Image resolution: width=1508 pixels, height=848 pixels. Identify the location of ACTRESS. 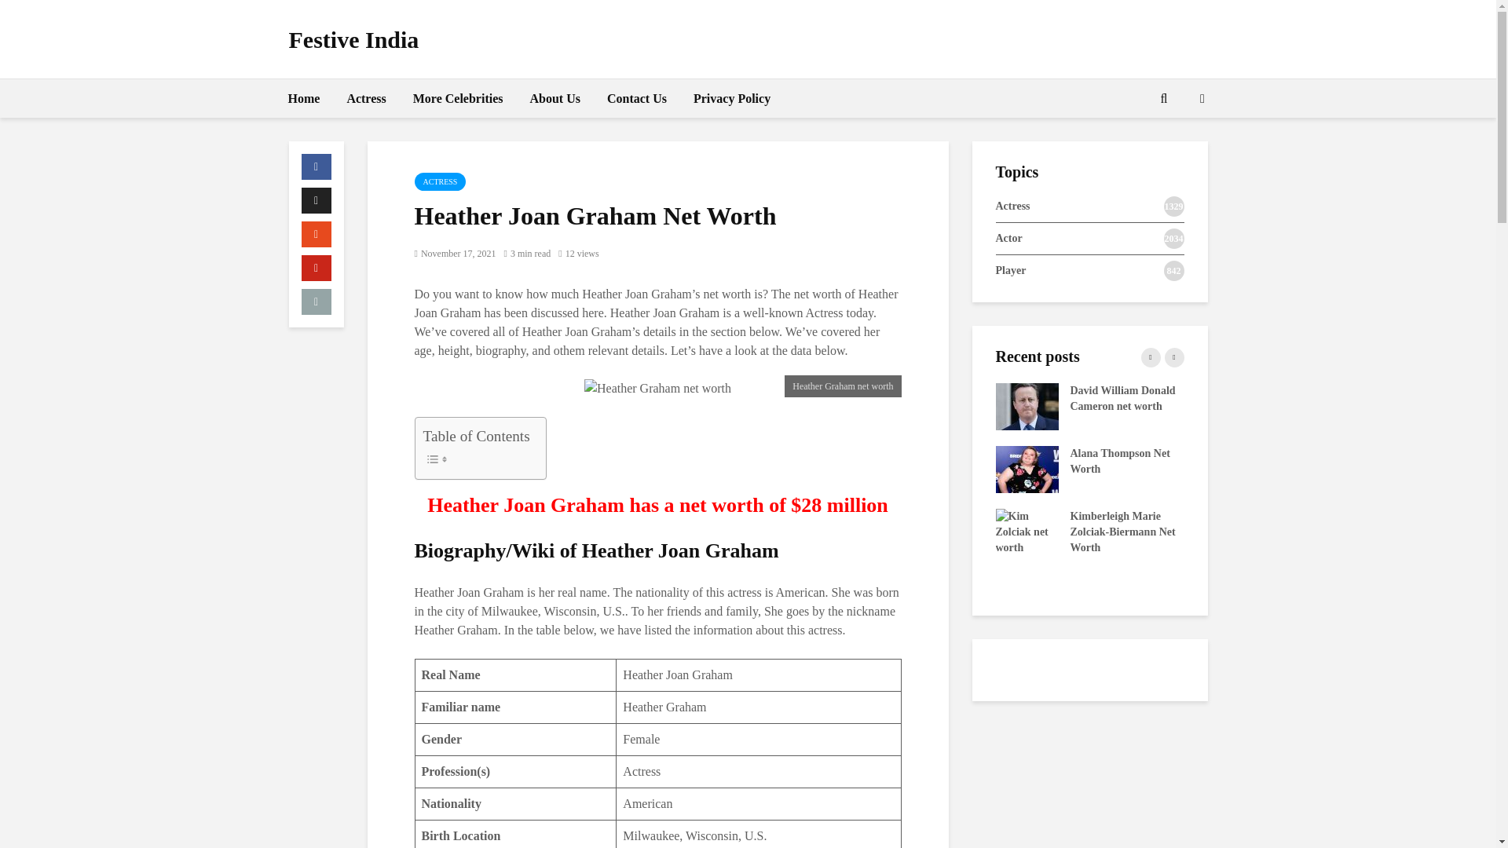
(440, 182).